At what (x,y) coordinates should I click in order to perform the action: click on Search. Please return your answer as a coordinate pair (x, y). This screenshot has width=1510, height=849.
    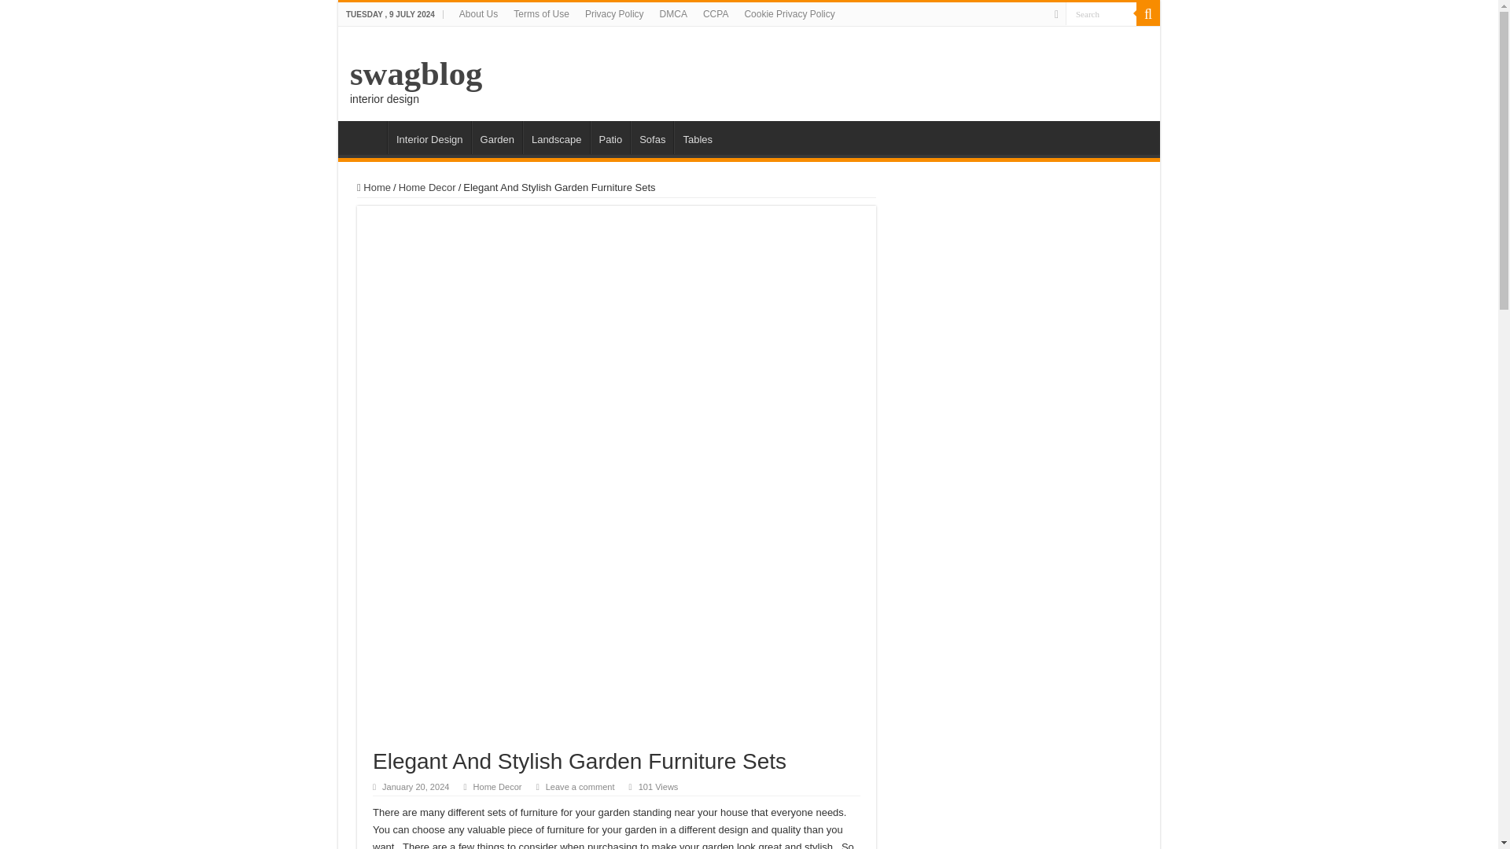
    Looking at the image, I should click on (1148, 14).